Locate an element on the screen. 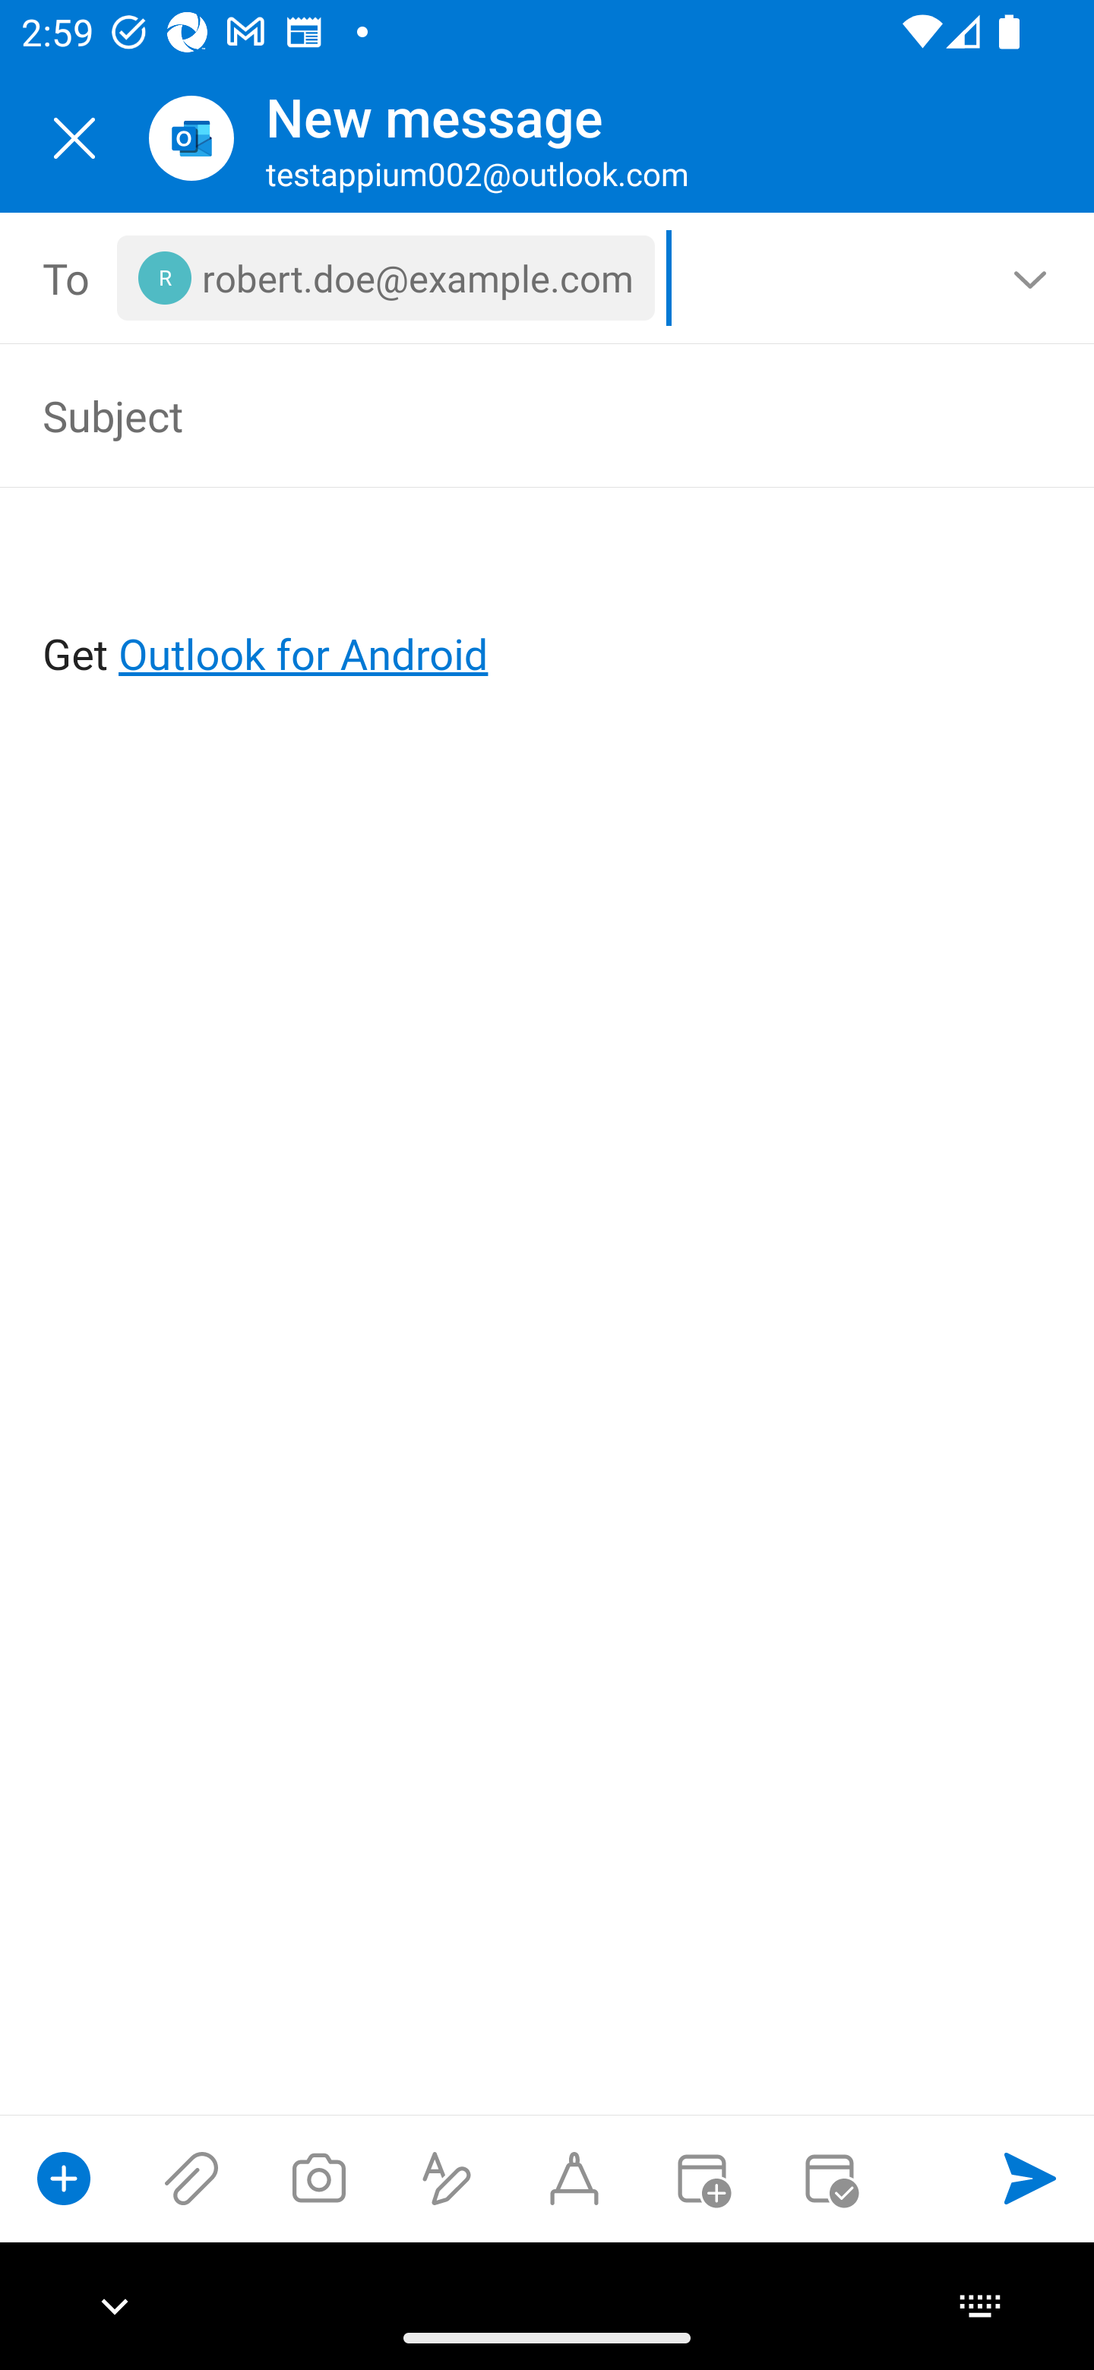 The image size is (1094, 2370). Attach files is located at coordinates (191, 2178).